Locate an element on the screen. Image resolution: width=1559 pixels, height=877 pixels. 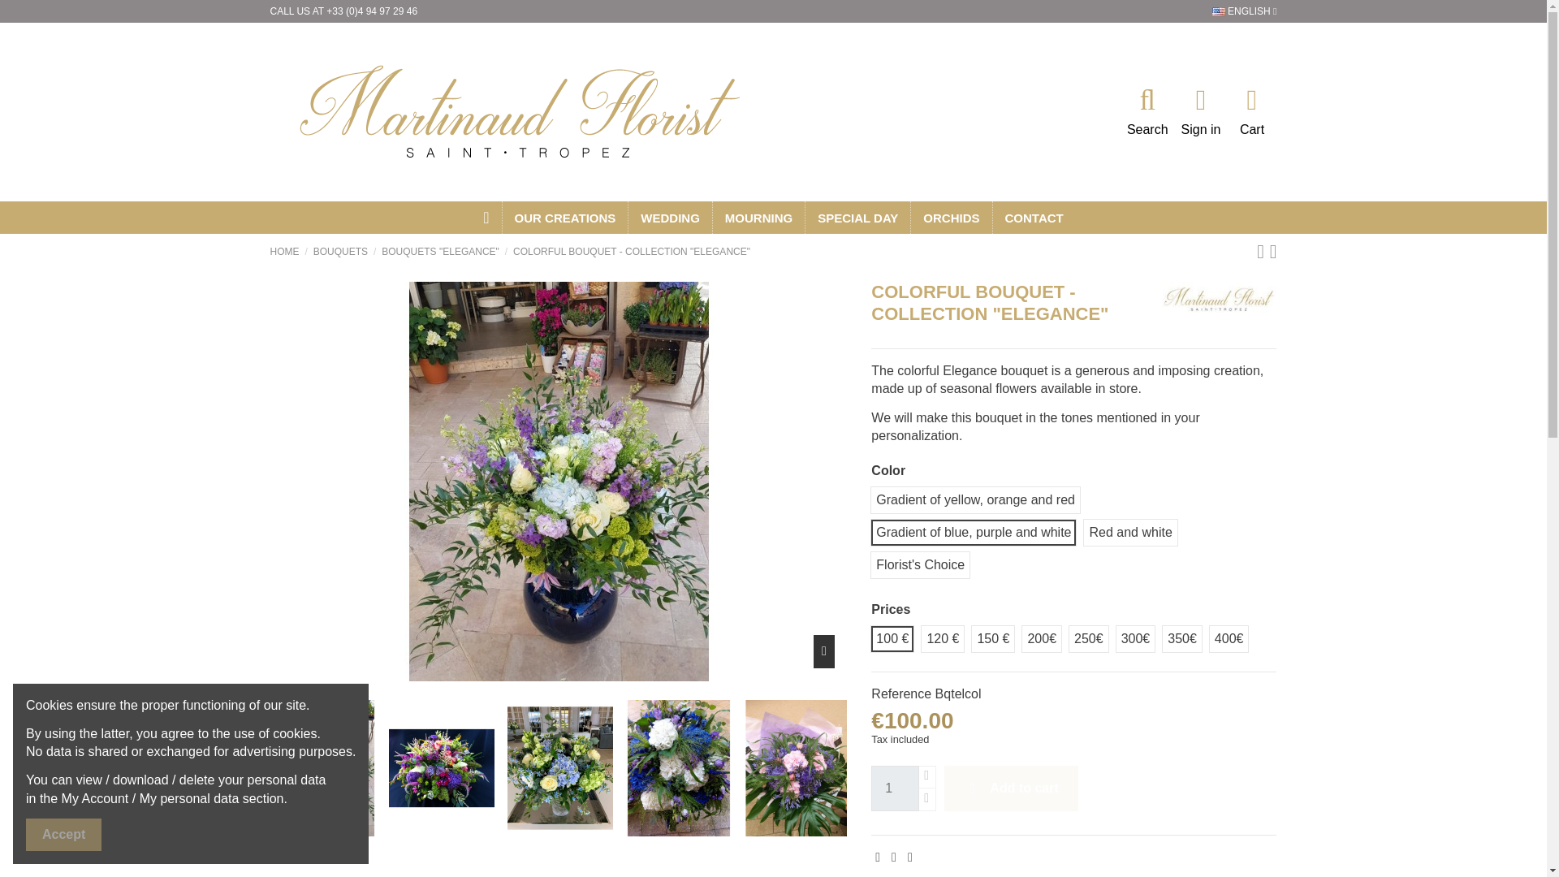
ENGLISH is located at coordinates (1244, 11).